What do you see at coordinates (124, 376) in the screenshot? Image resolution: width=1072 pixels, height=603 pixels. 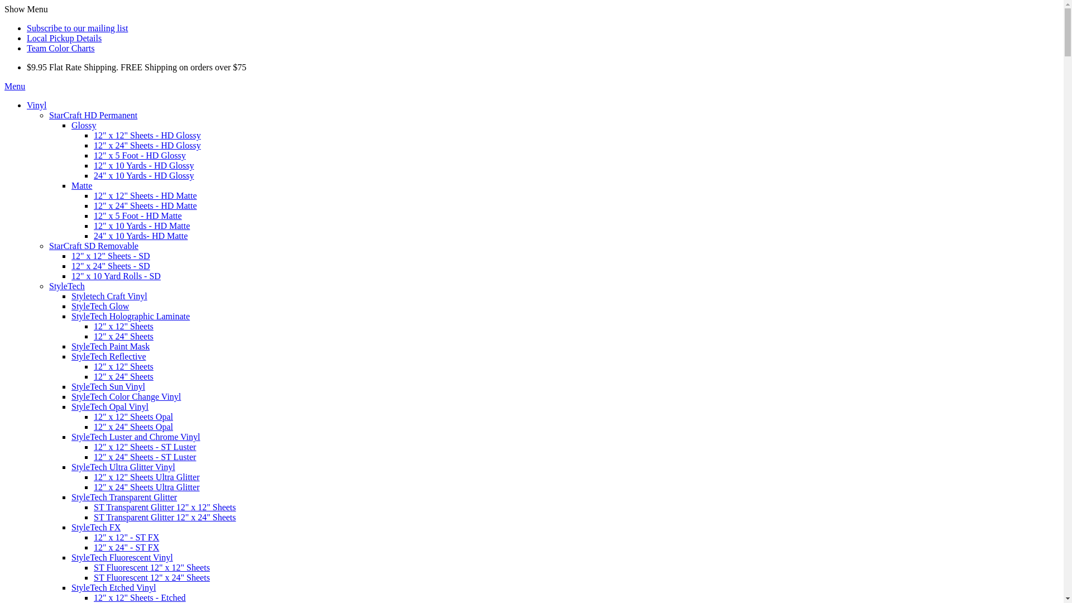 I see `12" x 24" Sheets` at bounding box center [124, 376].